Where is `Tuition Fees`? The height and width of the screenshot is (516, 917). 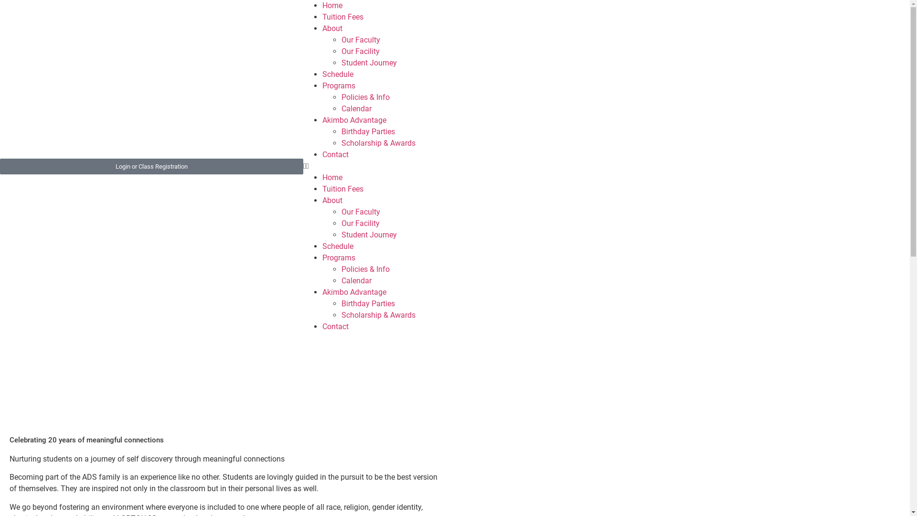
Tuition Fees is located at coordinates (343, 189).